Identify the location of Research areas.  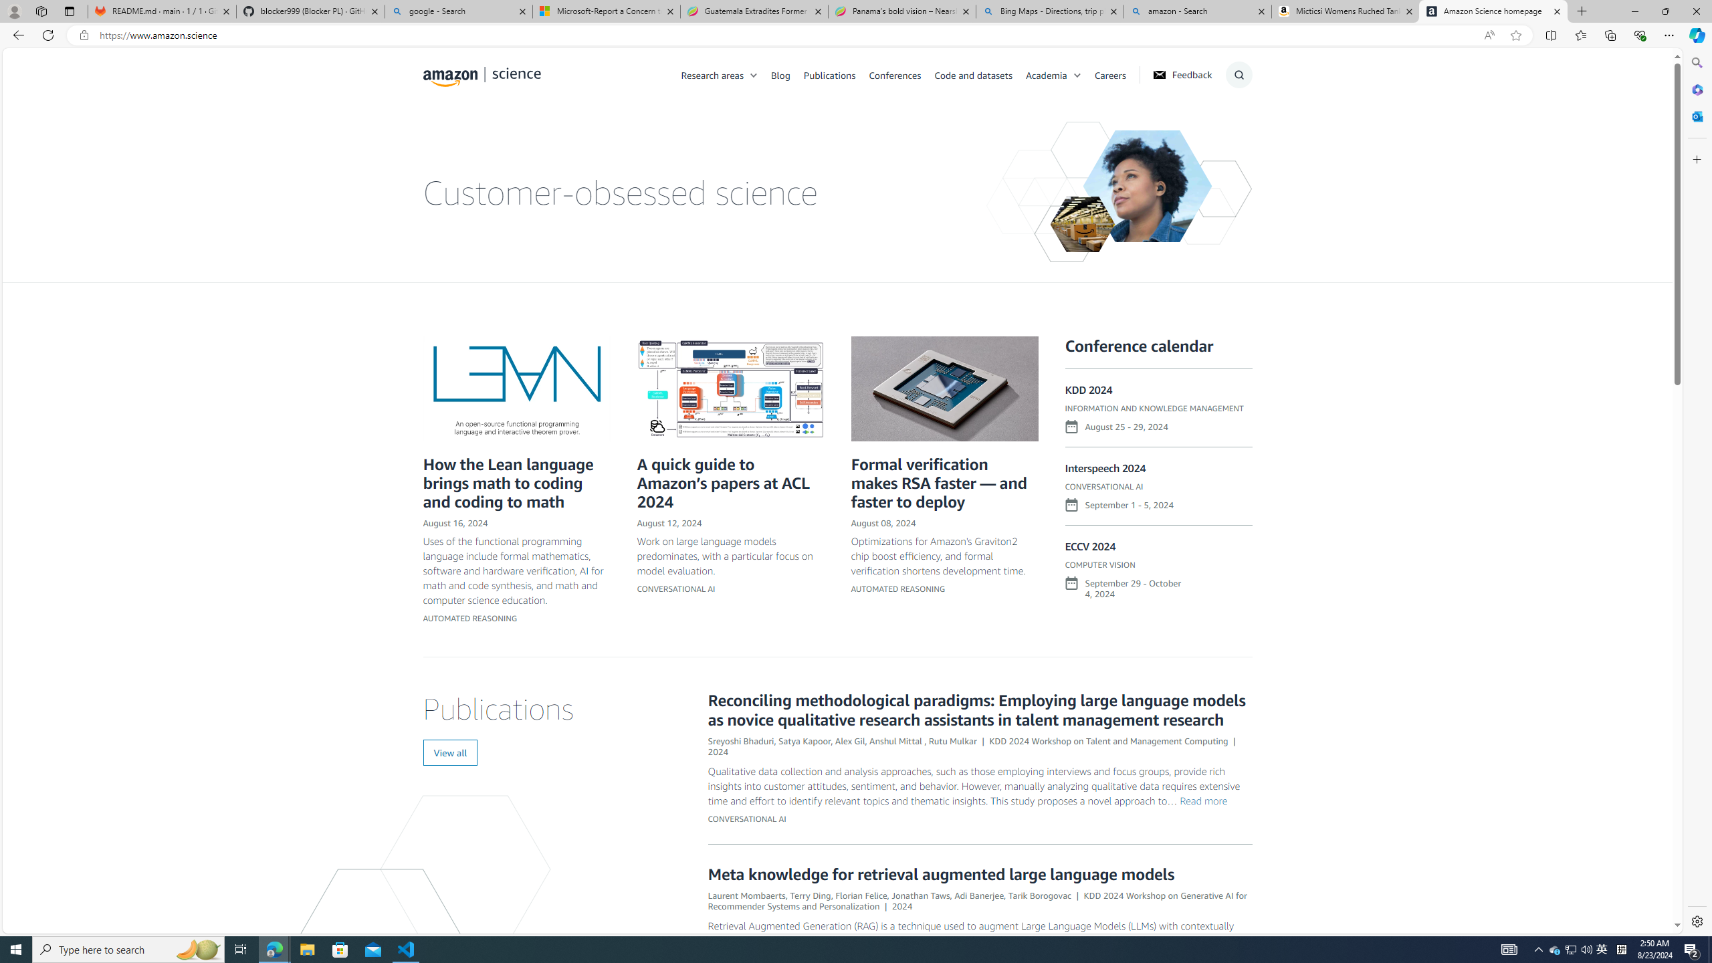
(726, 74).